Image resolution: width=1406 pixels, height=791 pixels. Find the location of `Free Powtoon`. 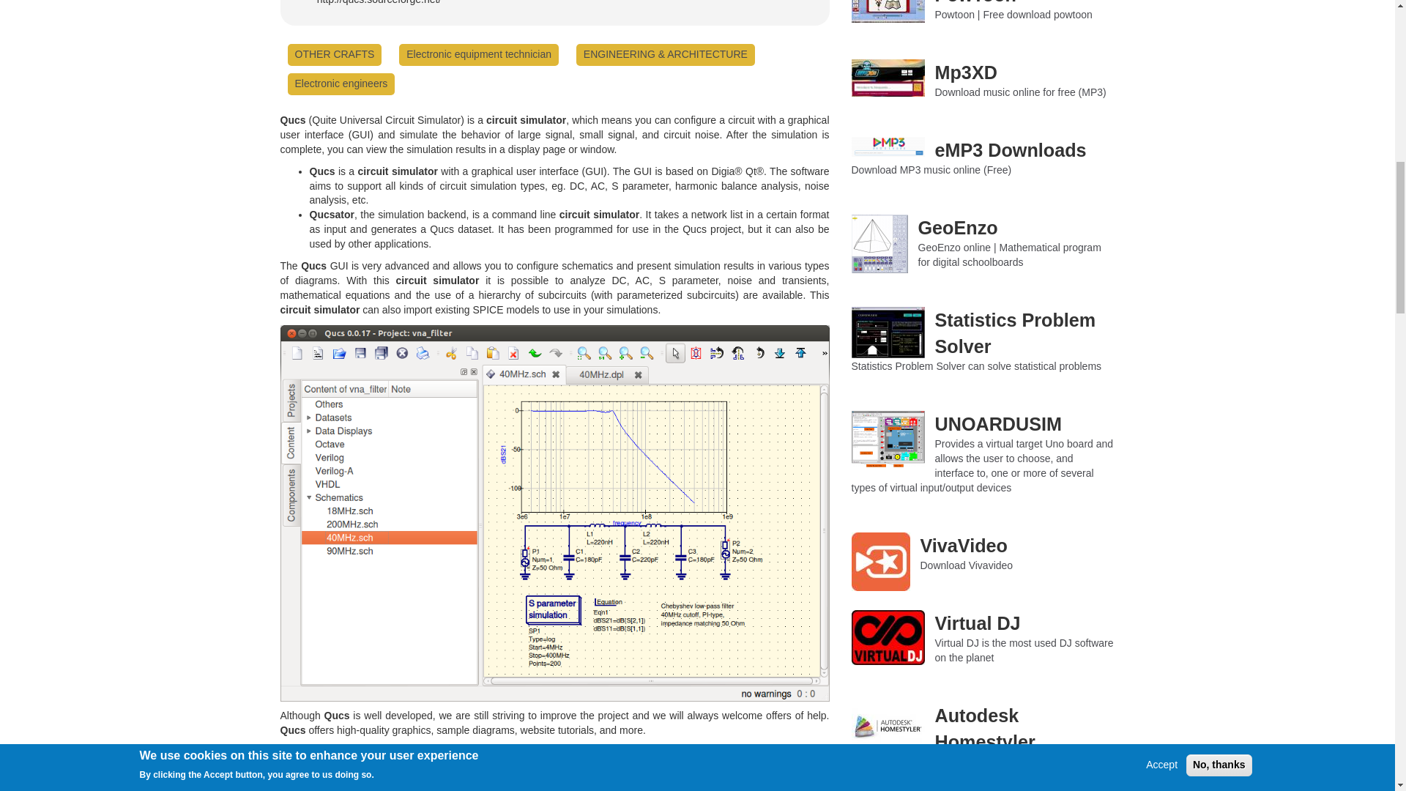

Free Powtoon is located at coordinates (887, 12).